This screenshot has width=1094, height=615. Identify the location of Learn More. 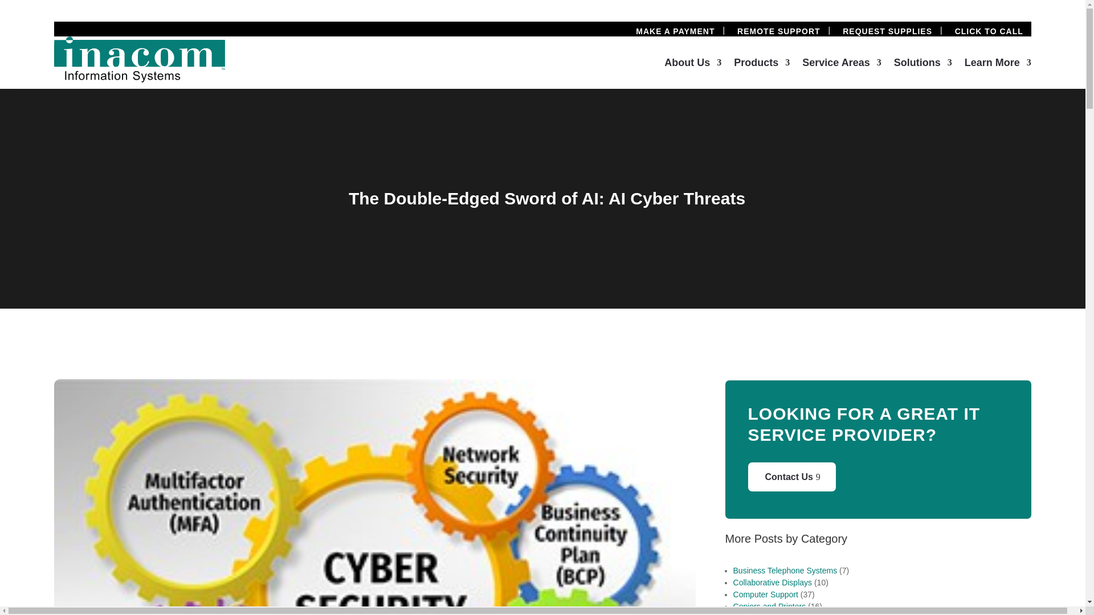
(998, 65).